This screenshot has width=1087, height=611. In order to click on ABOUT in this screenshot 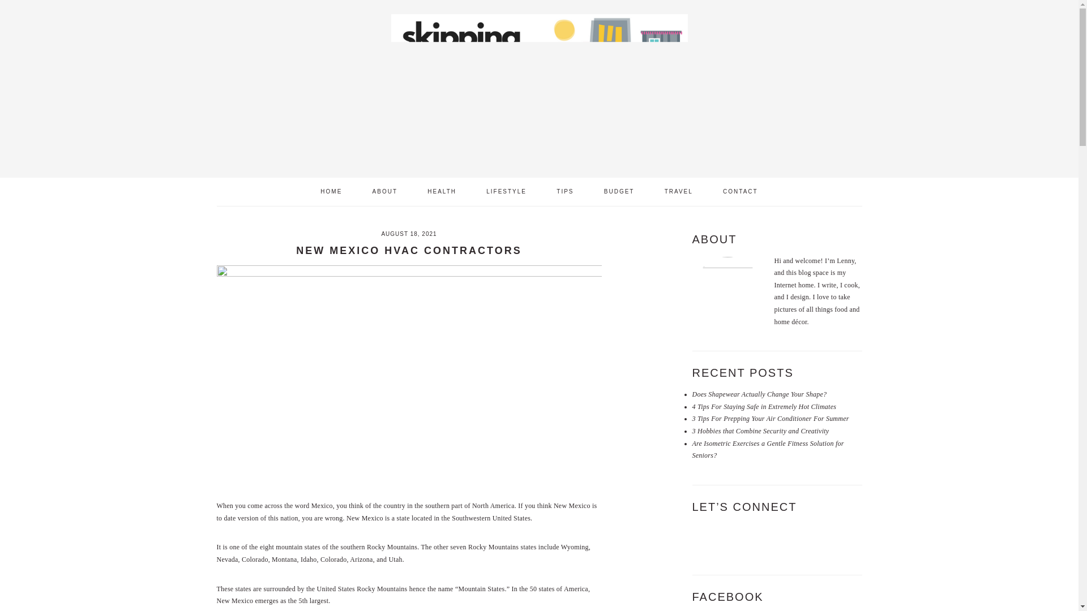, I will do `click(385, 191)`.